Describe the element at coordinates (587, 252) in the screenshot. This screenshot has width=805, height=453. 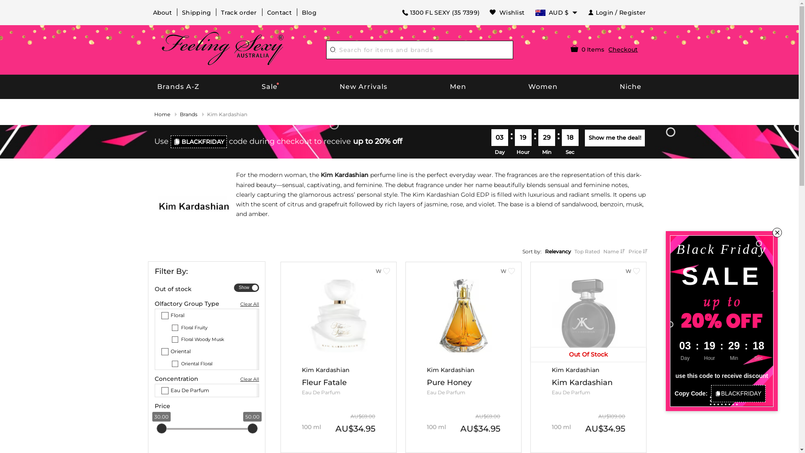
I see `Top Rated` at that location.